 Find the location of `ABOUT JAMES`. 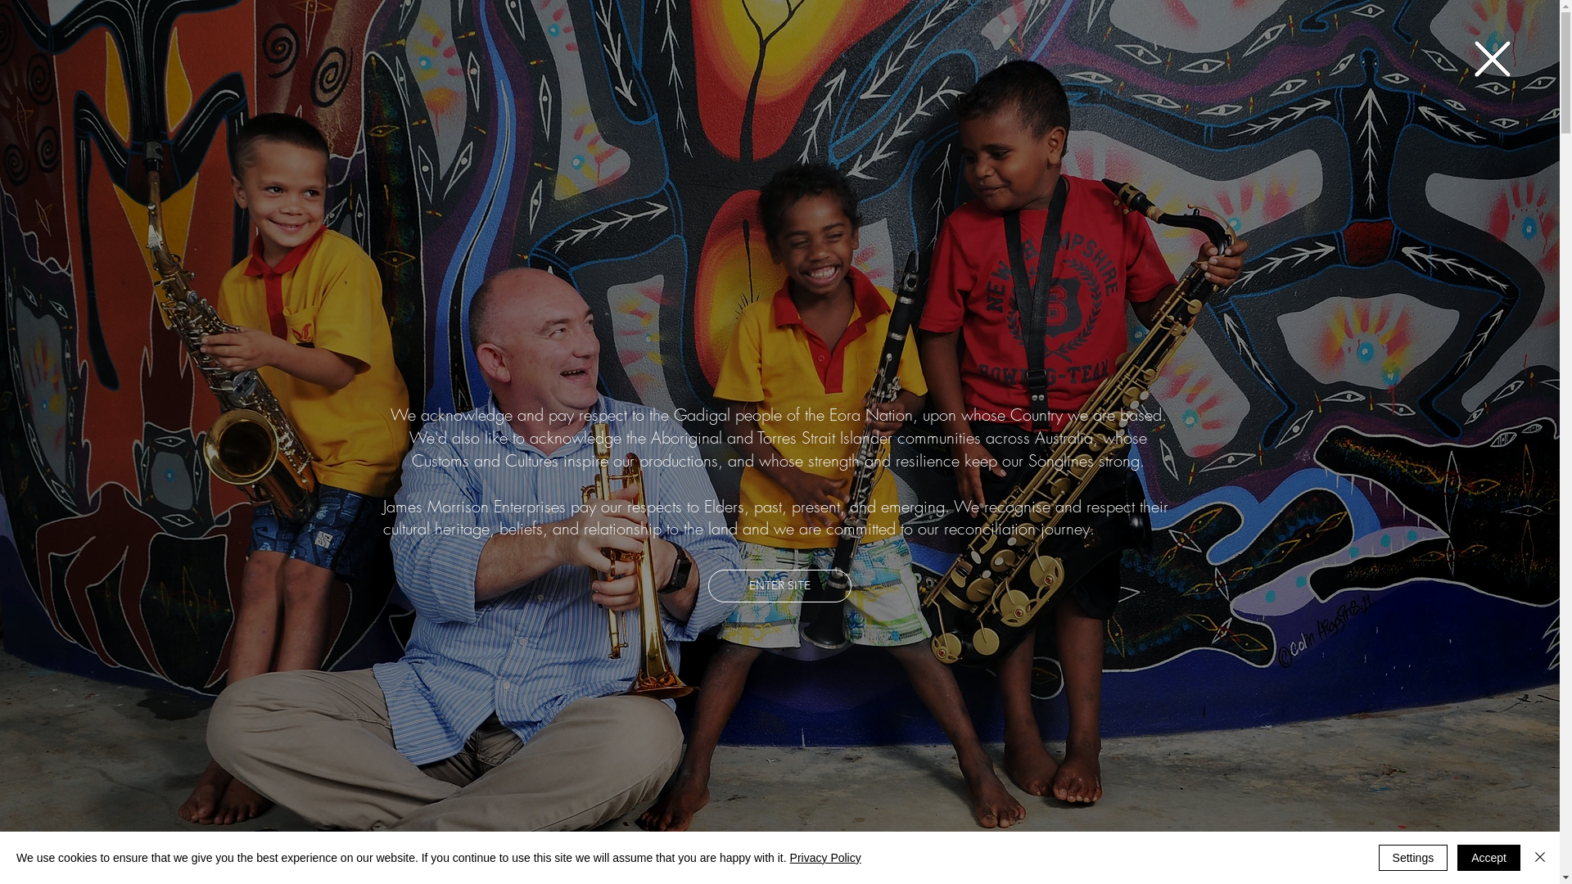

ABOUT JAMES is located at coordinates (798, 679).